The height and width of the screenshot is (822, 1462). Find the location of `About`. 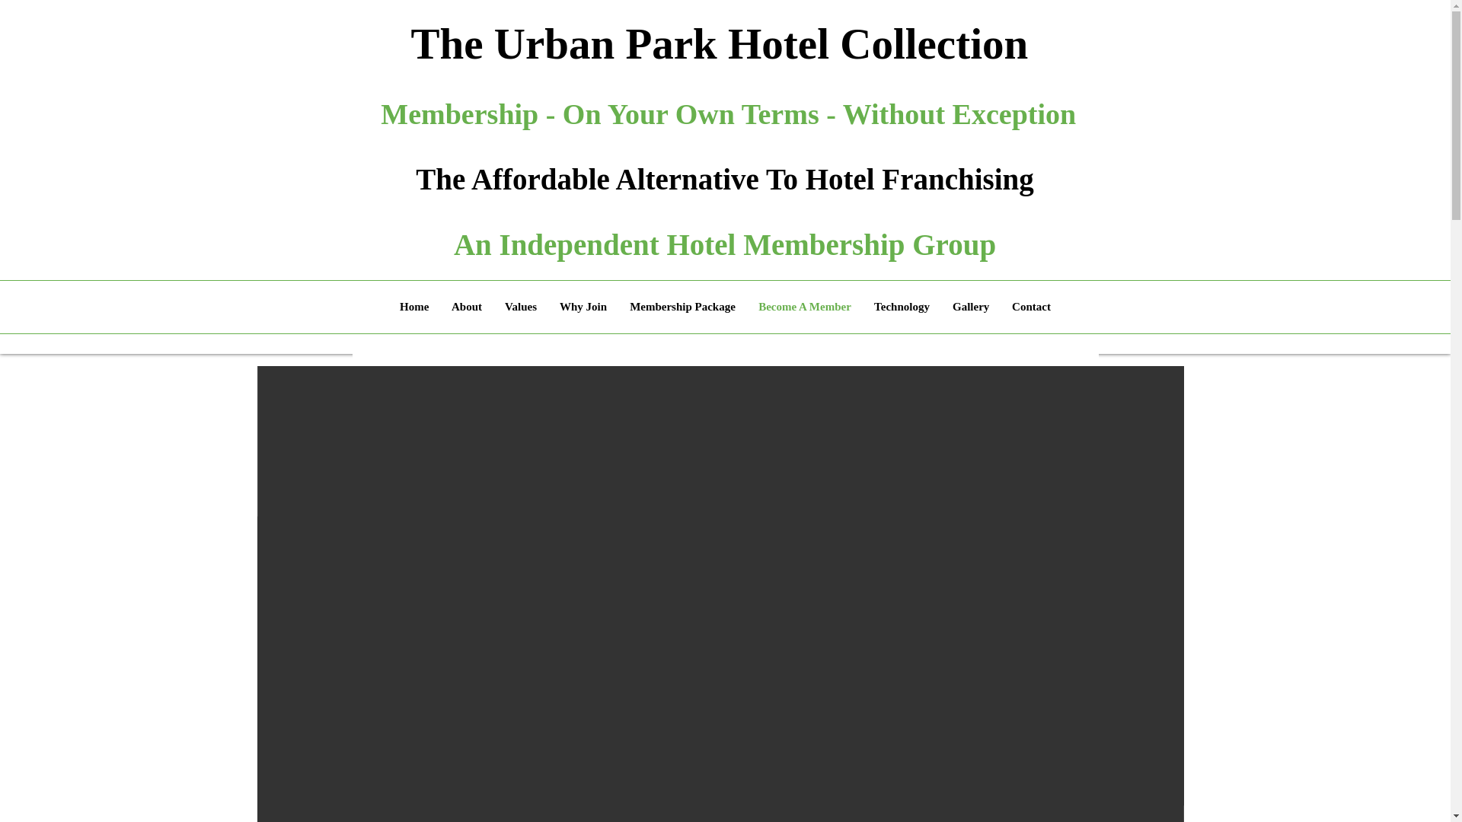

About is located at coordinates (466, 307).